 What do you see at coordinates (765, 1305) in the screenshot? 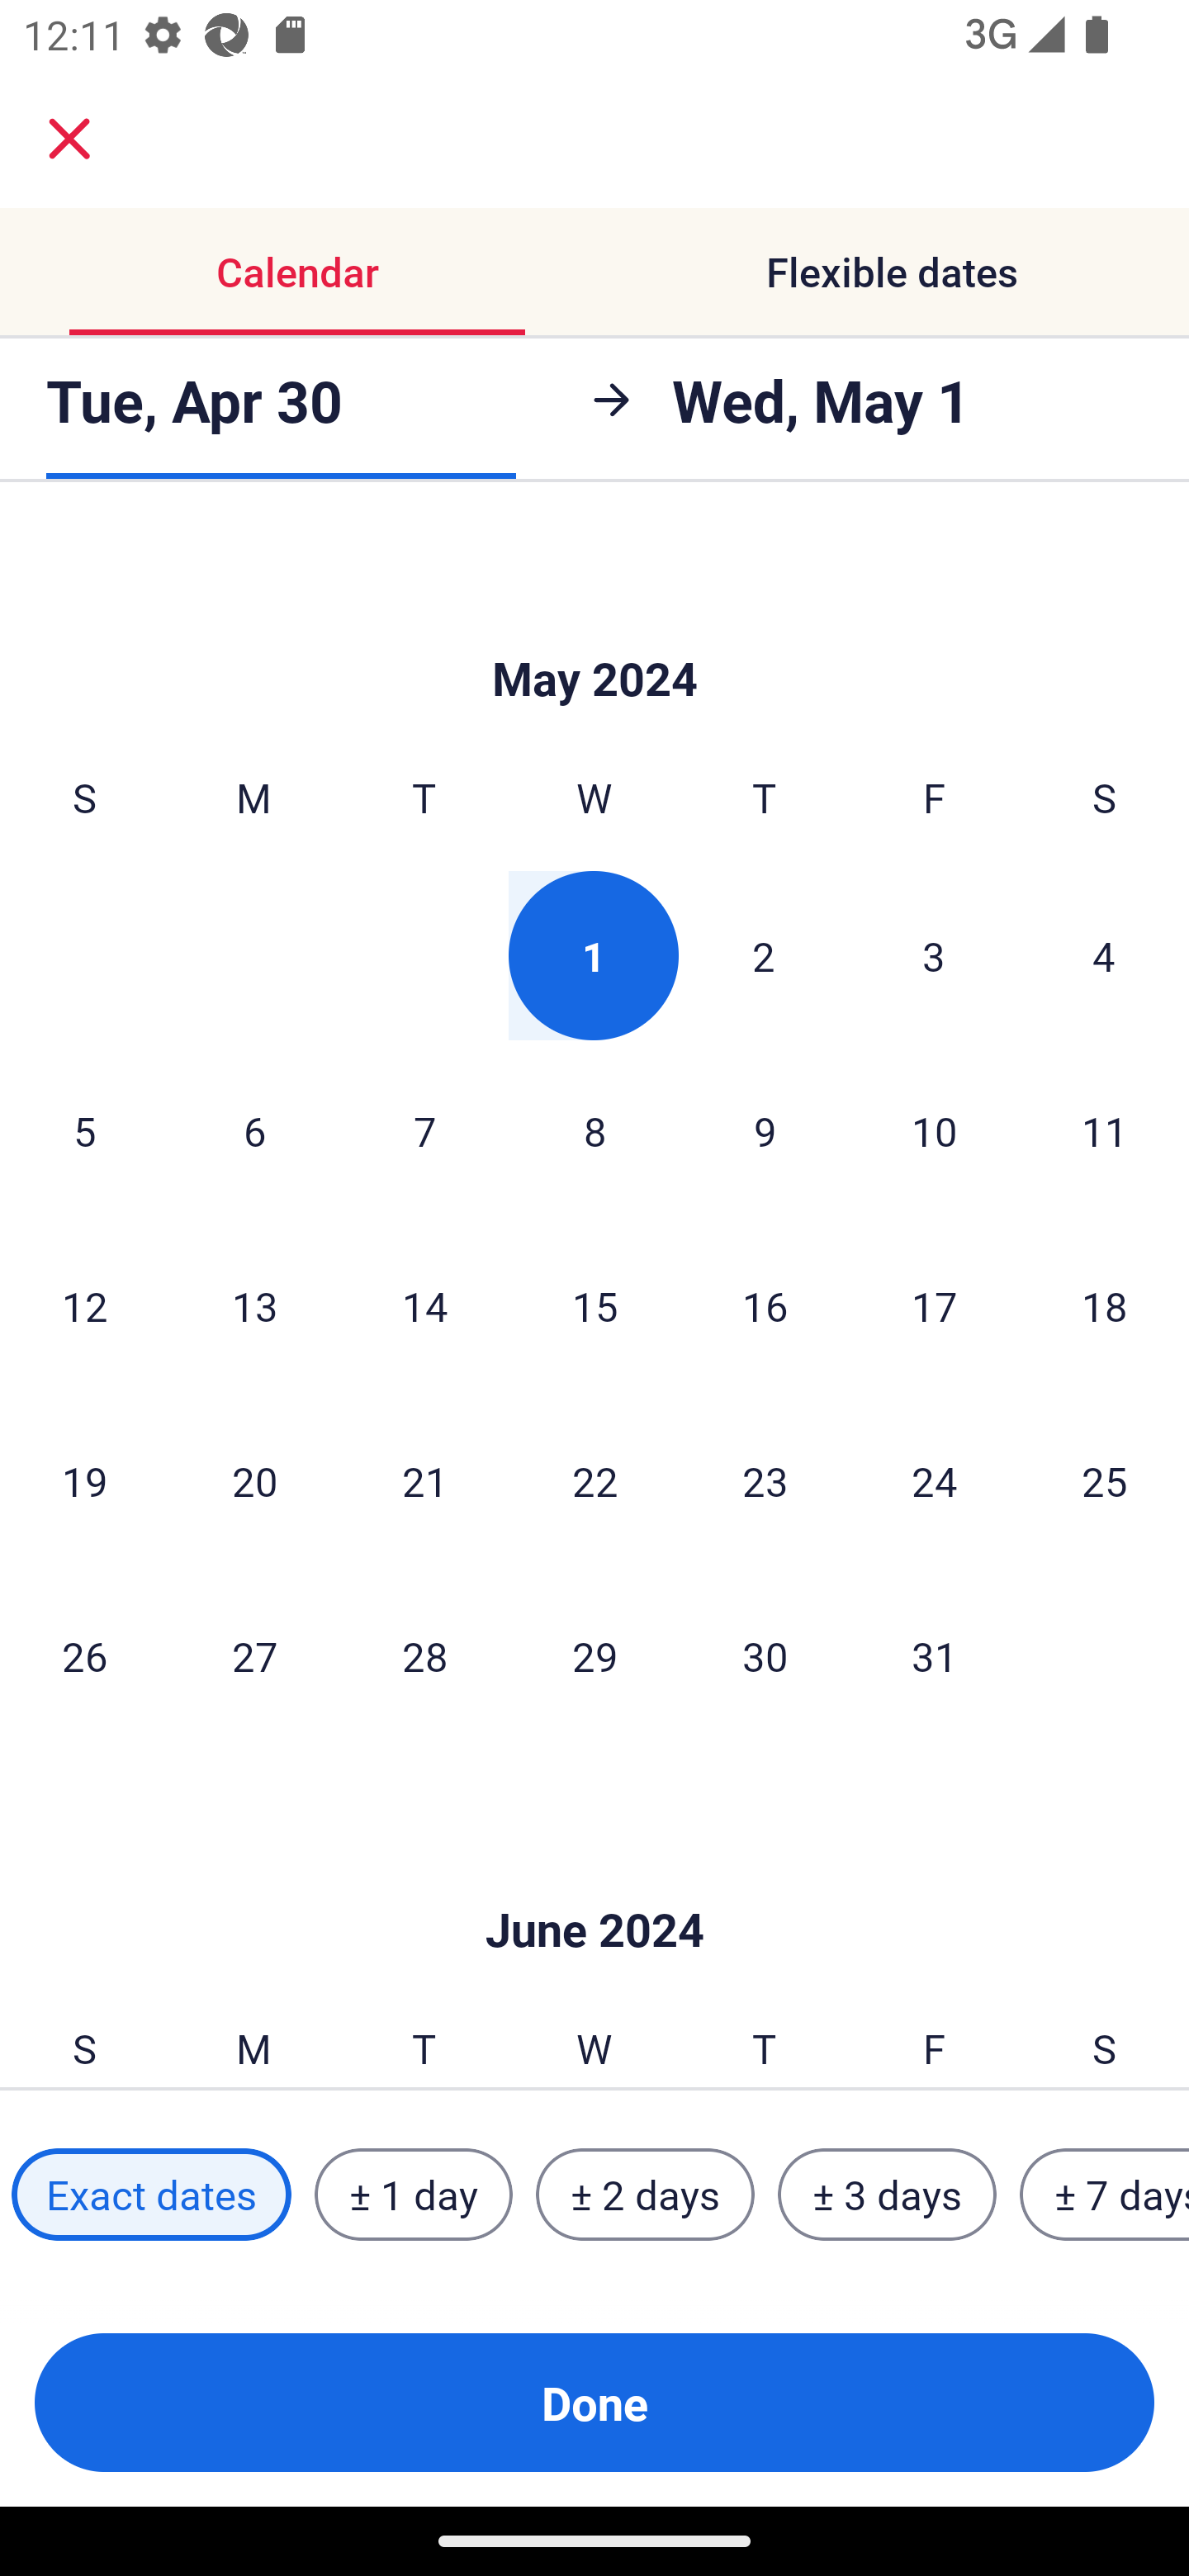
I see `16 Thursday, May 16, 2024` at bounding box center [765, 1305].